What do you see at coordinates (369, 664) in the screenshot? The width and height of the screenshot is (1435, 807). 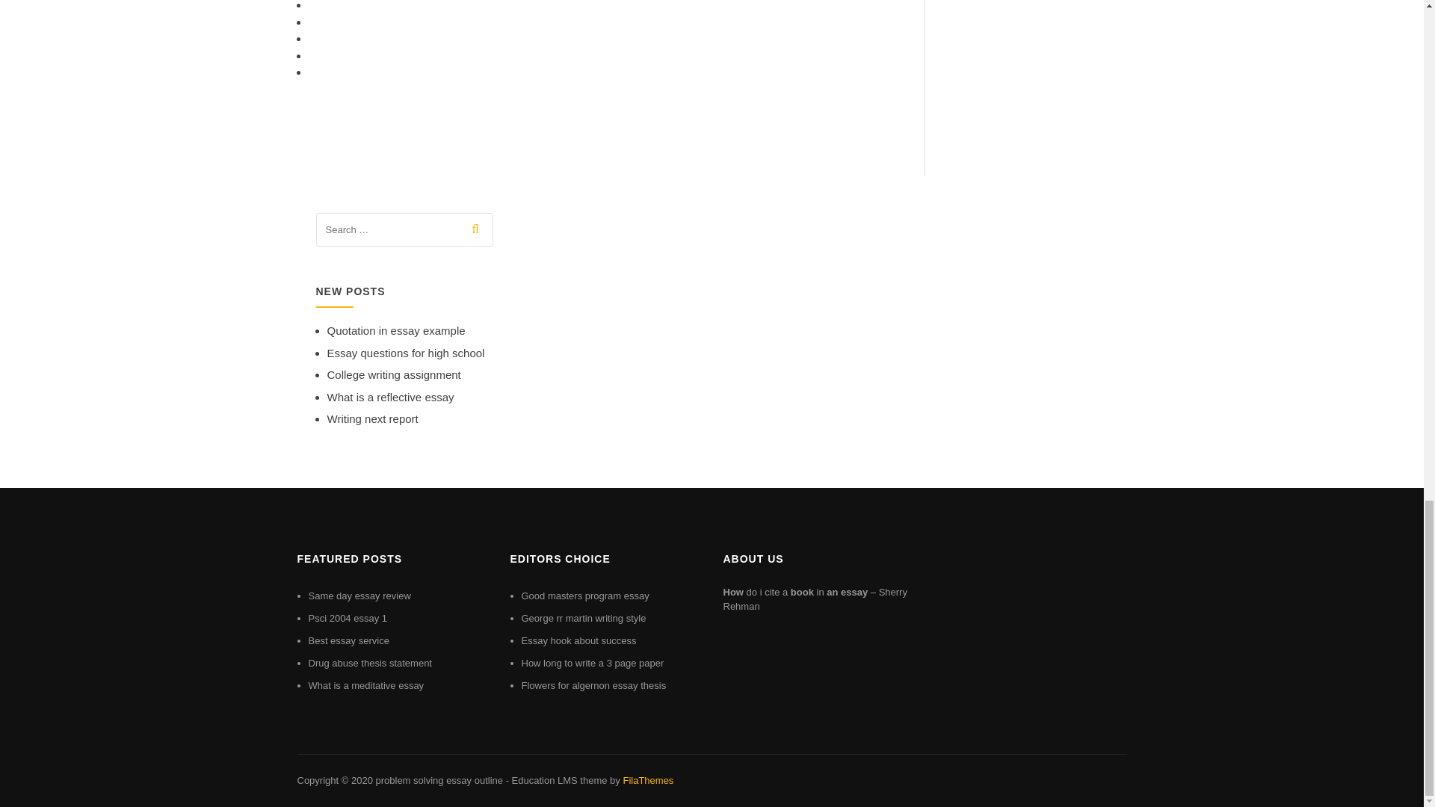 I see `Drug abuse thesis statement` at bounding box center [369, 664].